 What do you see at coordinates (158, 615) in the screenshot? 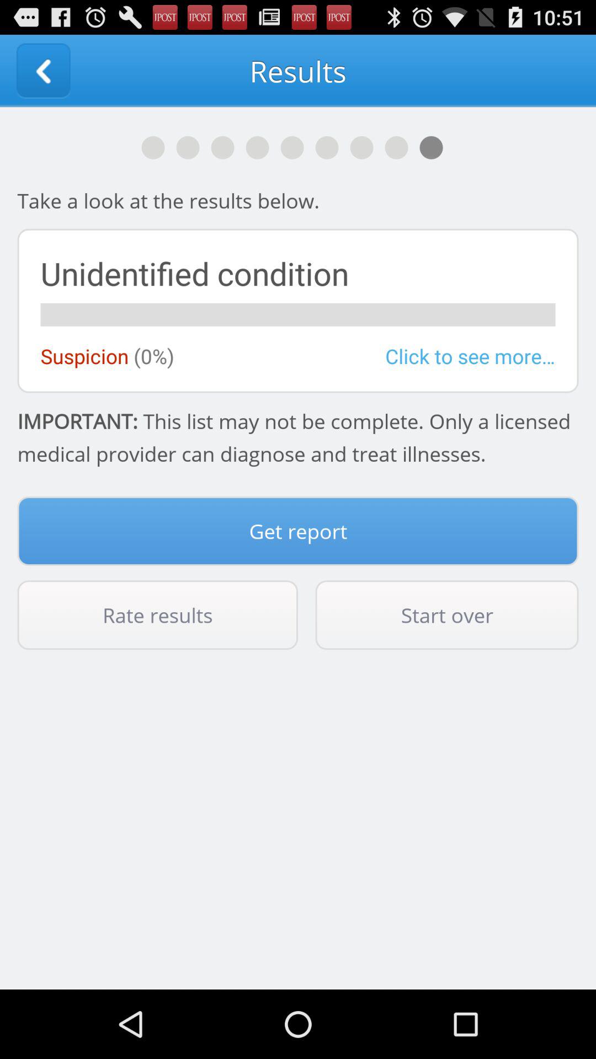
I see `click on button left side of start over` at bounding box center [158, 615].